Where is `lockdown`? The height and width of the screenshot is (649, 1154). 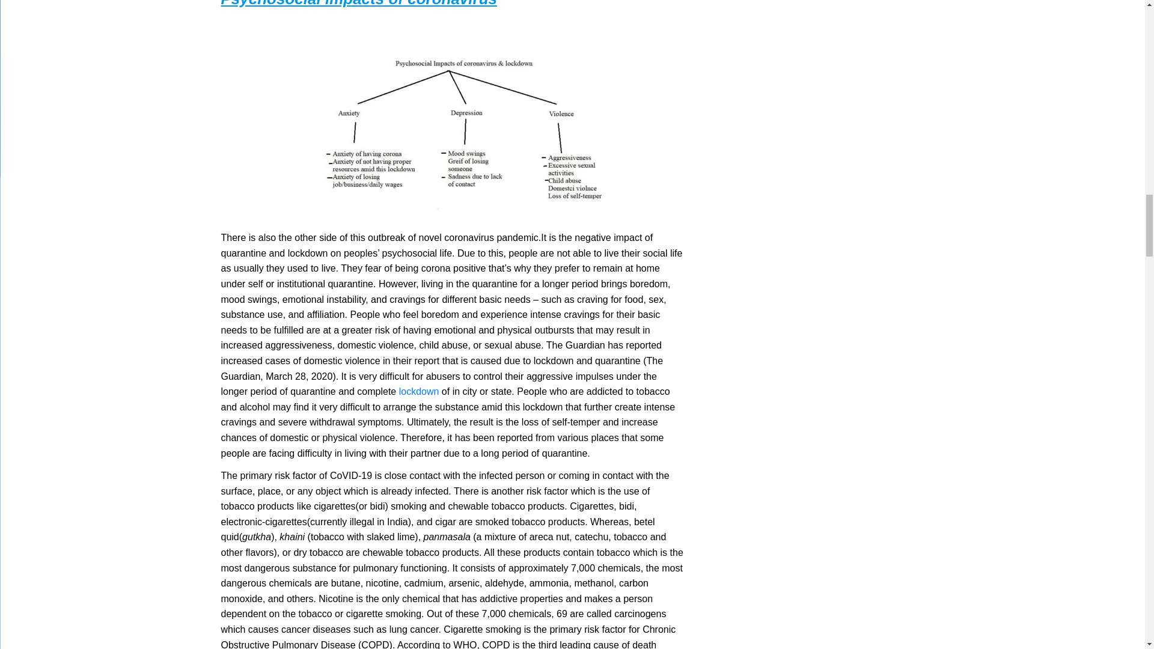
lockdown is located at coordinates (420, 391).